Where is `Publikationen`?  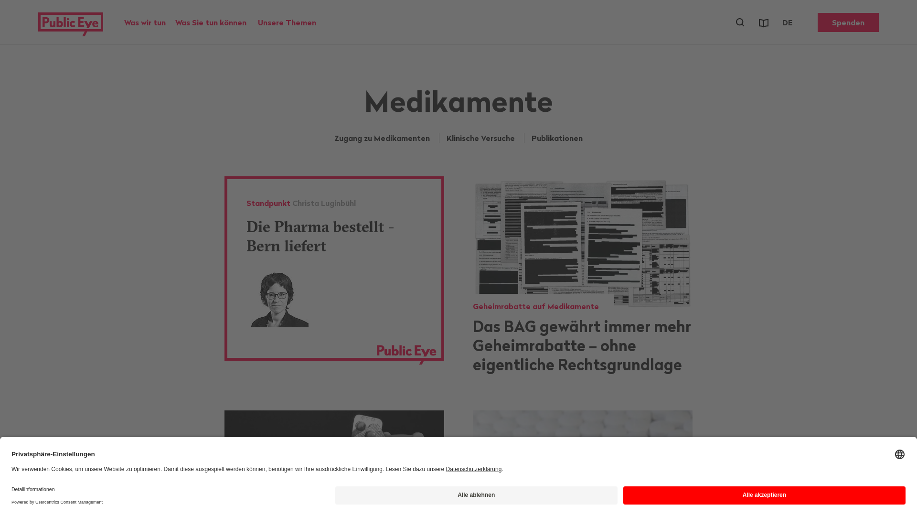 Publikationen is located at coordinates (557, 138).